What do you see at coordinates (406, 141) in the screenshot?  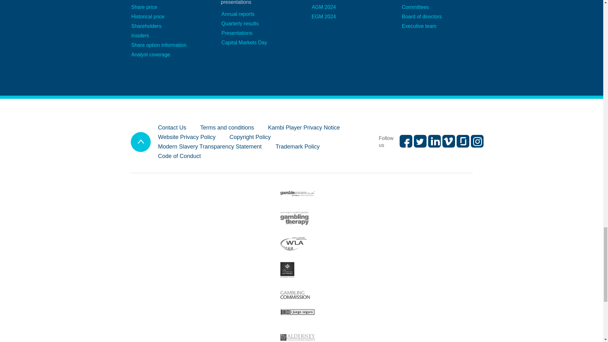 I see `Kambi Facebook` at bounding box center [406, 141].